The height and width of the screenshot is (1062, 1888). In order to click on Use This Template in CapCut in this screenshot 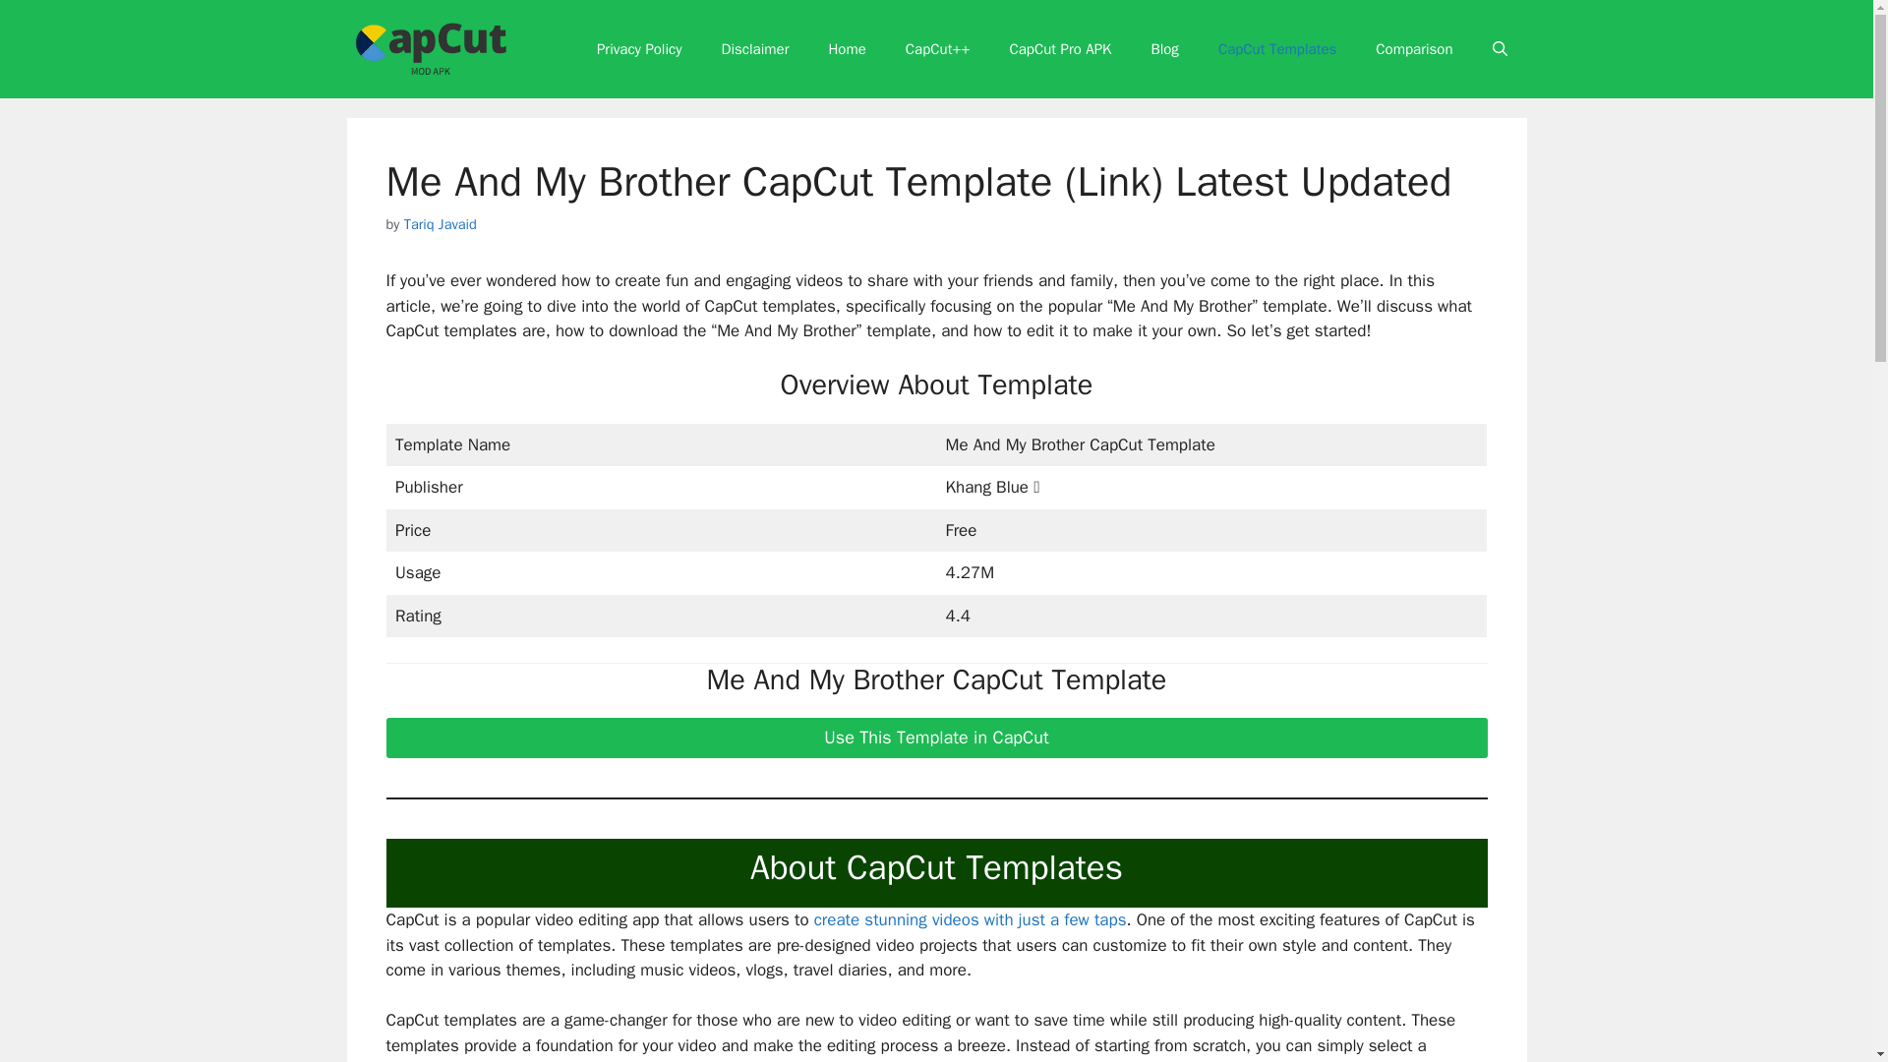, I will do `click(936, 737)`.